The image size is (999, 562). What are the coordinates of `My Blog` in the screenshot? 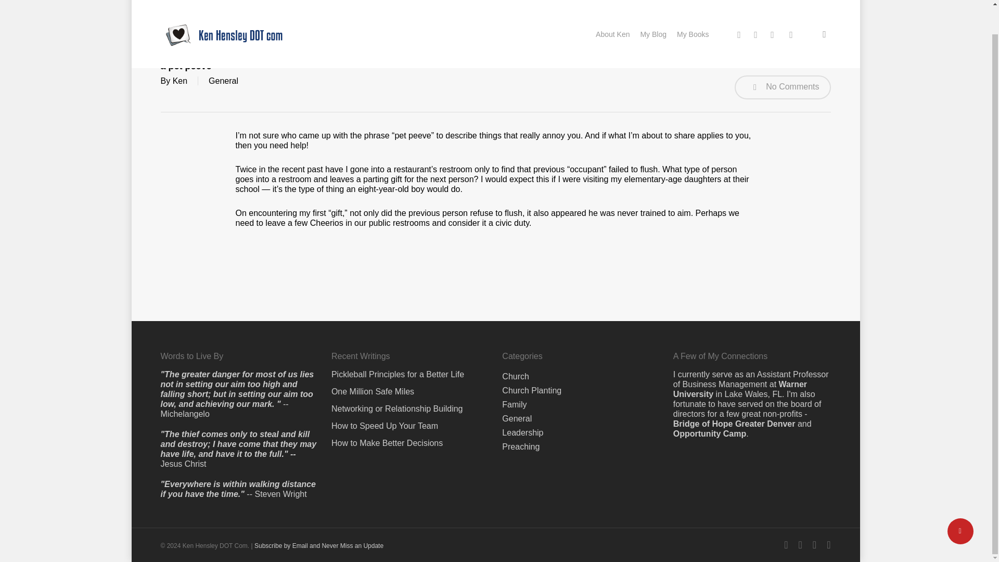 It's located at (652, 5).